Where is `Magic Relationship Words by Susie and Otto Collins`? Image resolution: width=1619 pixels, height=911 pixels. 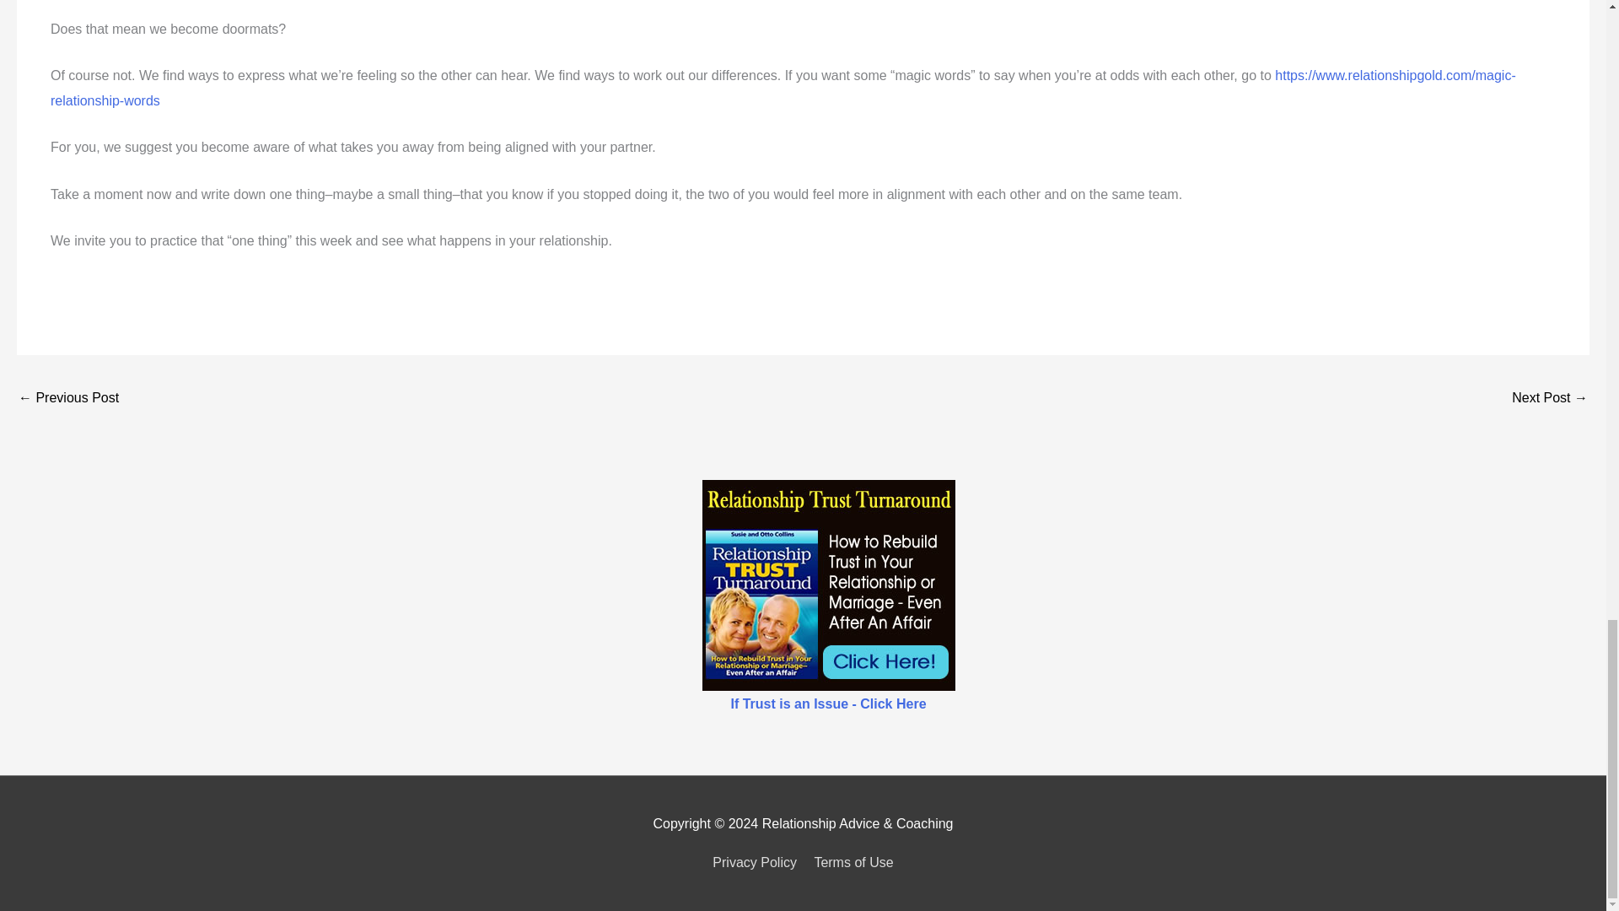
Magic Relationship Words by Susie and Otto Collins is located at coordinates (783, 88).